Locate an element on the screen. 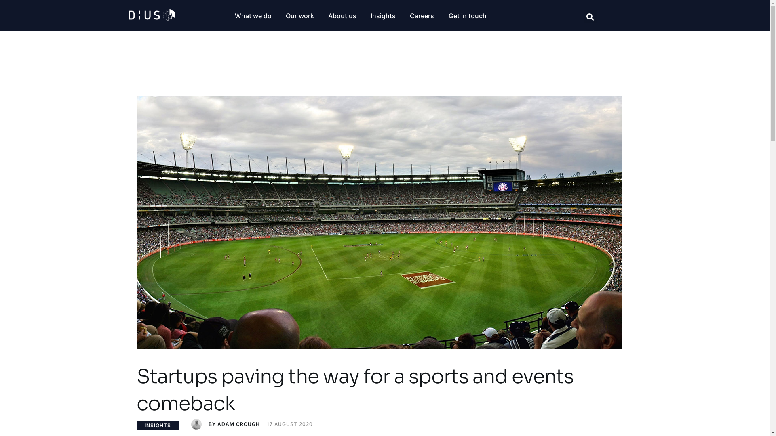  BY ADAM CROUGH is located at coordinates (228, 425).